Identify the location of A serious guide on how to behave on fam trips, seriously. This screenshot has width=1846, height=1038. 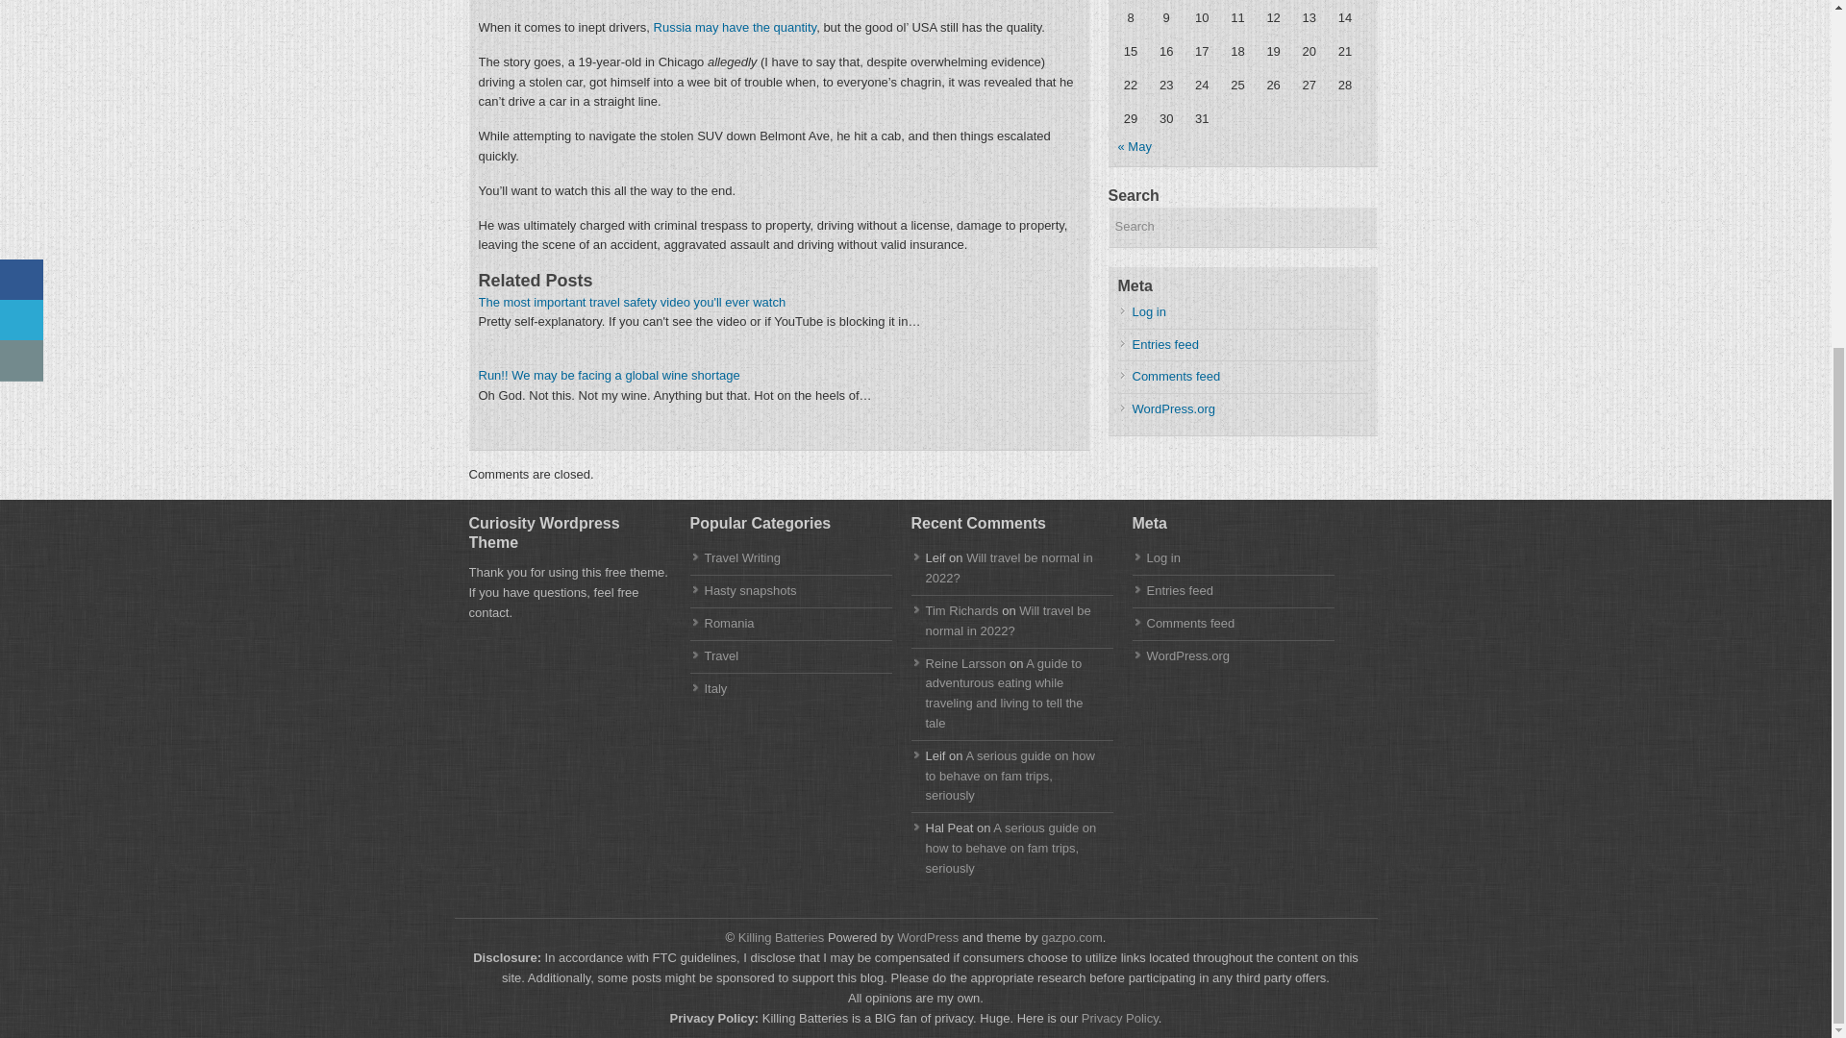
(1010, 775).